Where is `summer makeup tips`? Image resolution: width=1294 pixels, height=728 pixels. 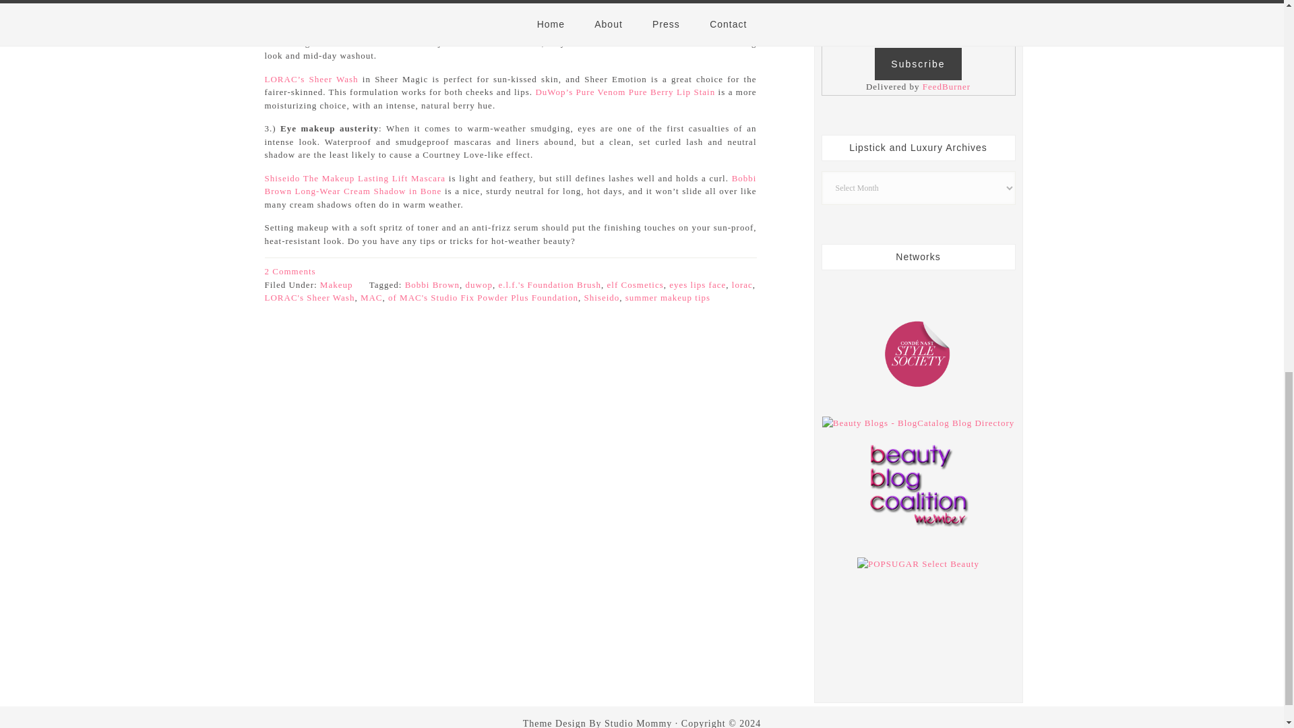 summer makeup tips is located at coordinates (667, 298).